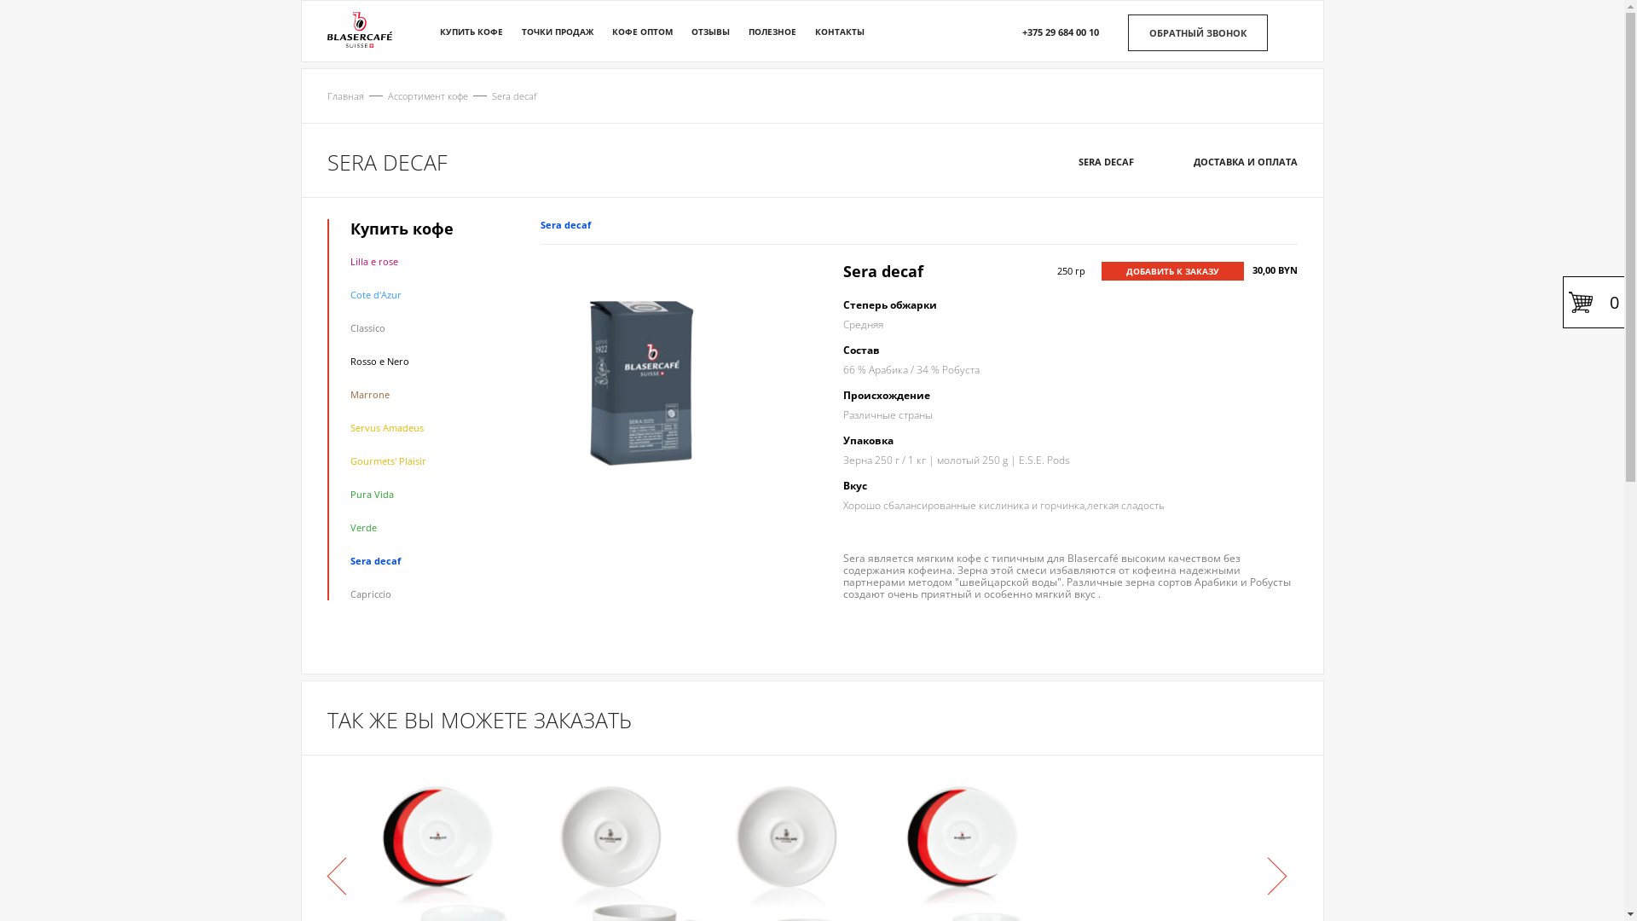  What do you see at coordinates (367, 327) in the screenshot?
I see `Classico` at bounding box center [367, 327].